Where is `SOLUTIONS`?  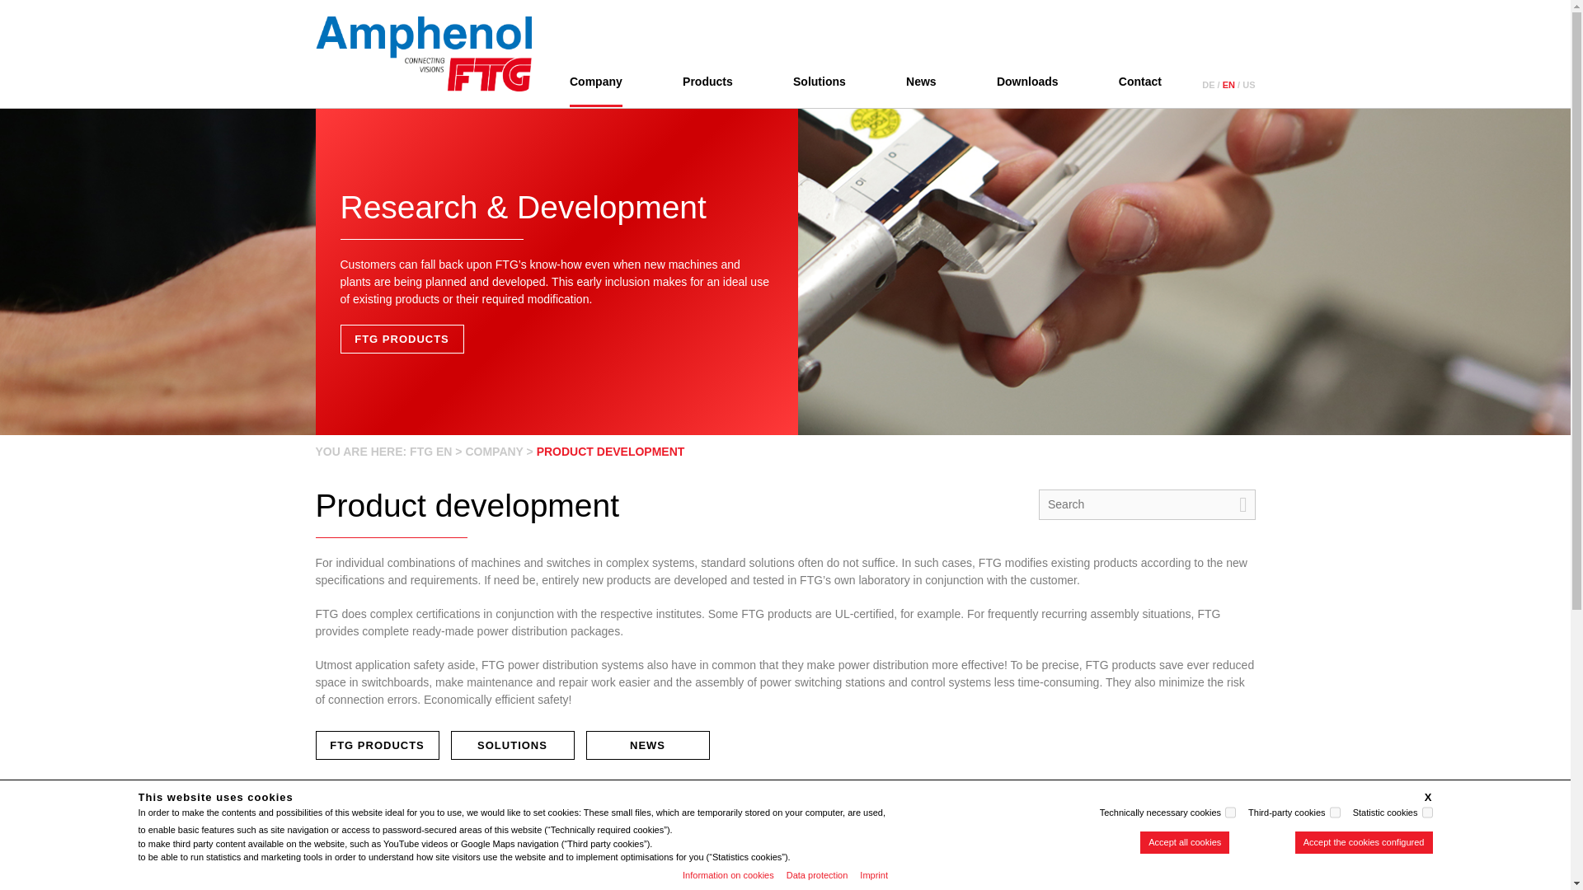
SOLUTIONS is located at coordinates (511, 745).